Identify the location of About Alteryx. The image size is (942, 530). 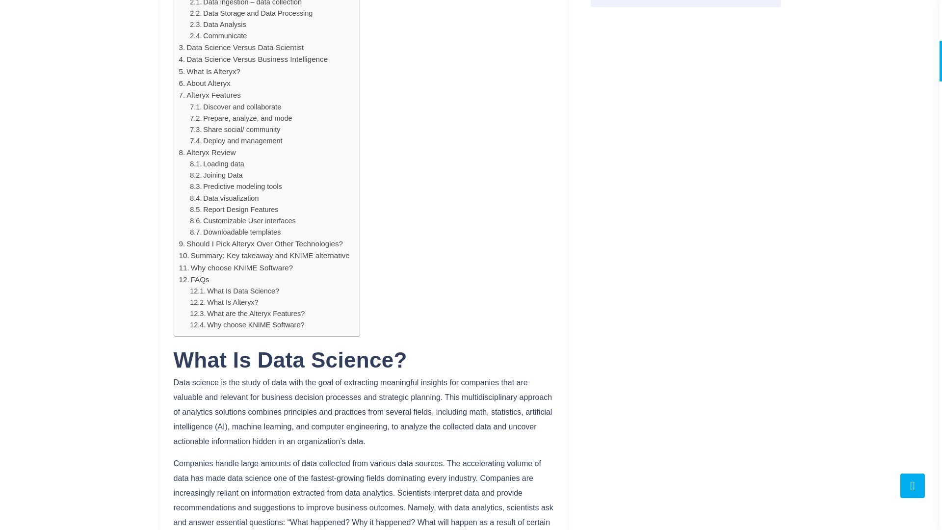
(204, 83).